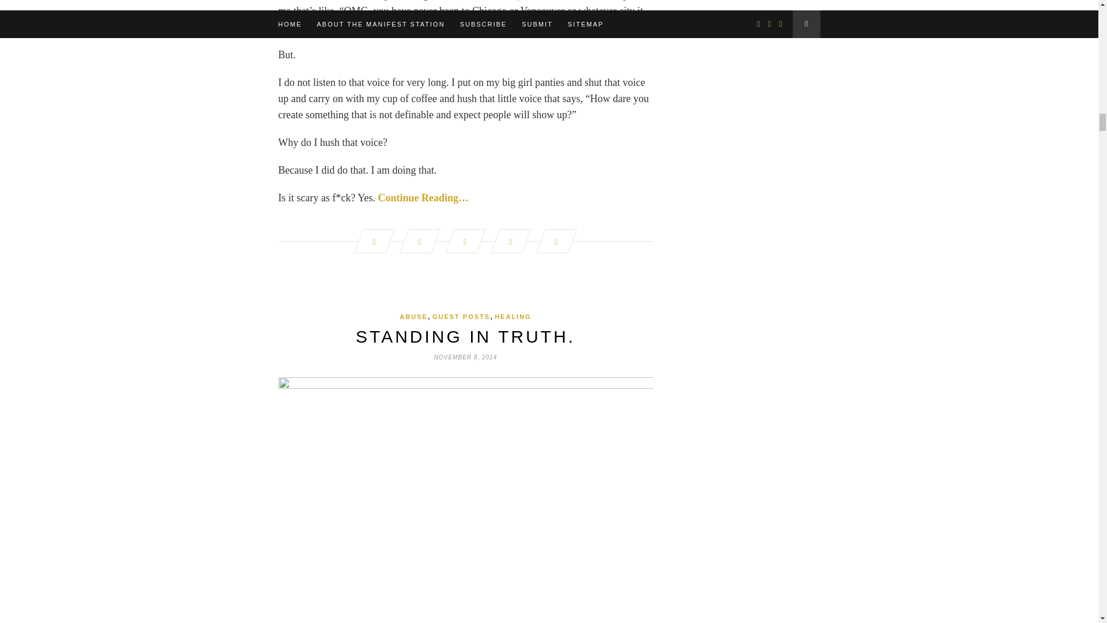 The width and height of the screenshot is (1107, 623). Describe the element at coordinates (461, 317) in the screenshot. I see `View all posts in Guest Posts` at that location.